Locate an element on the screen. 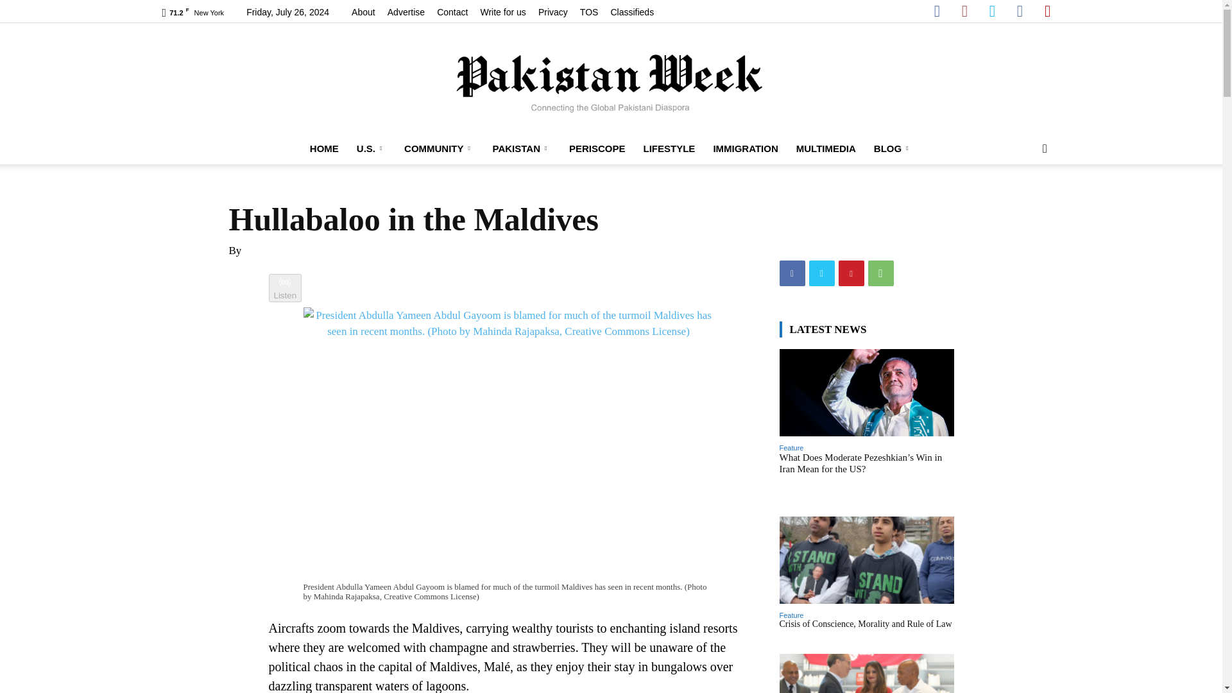 This screenshot has height=693, width=1232. HOME is located at coordinates (323, 149).